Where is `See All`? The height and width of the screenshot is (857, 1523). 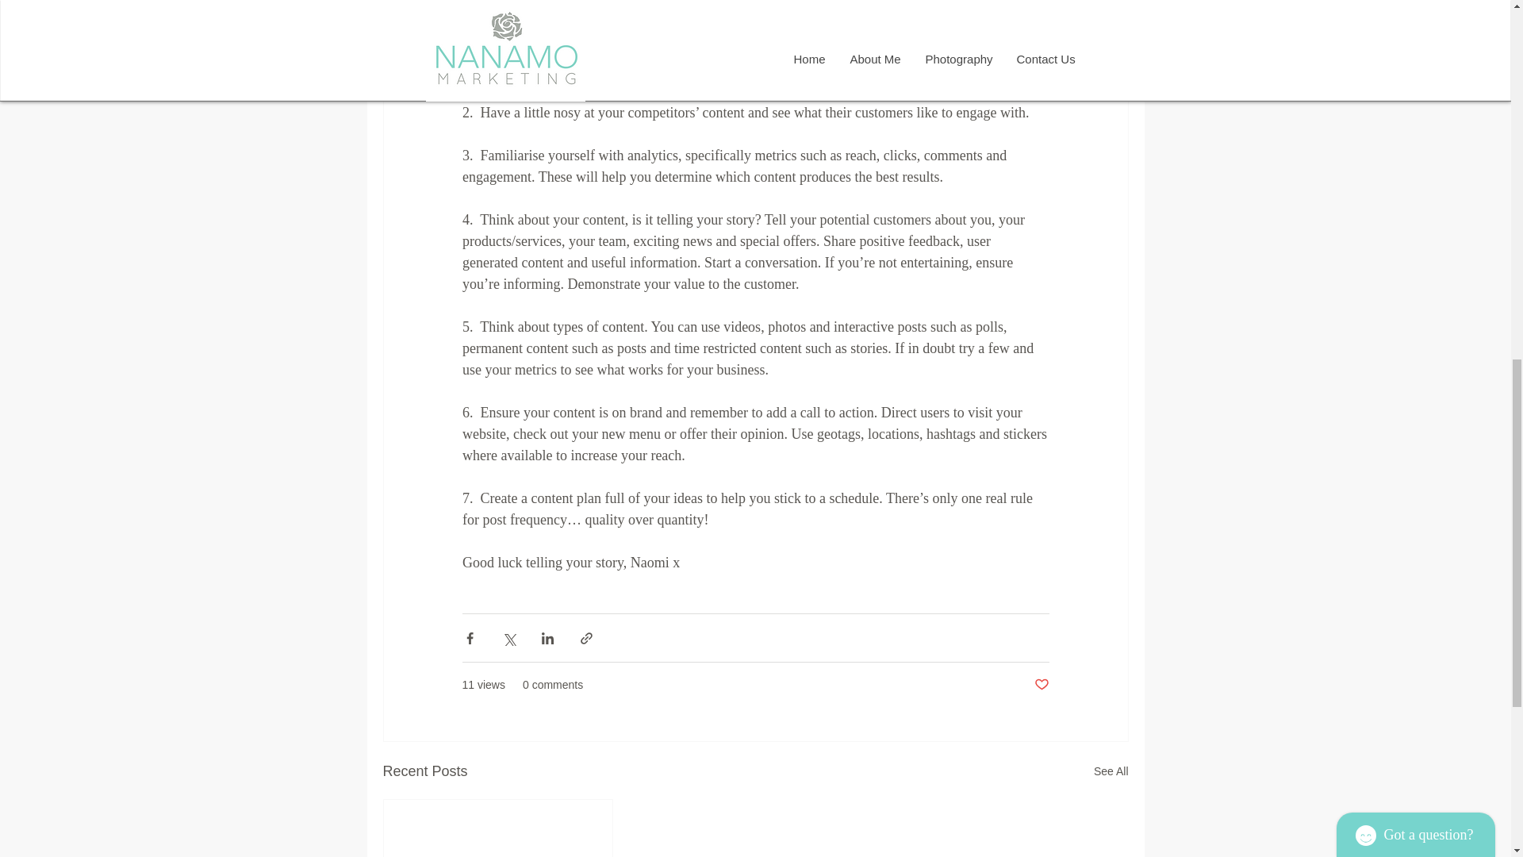 See All is located at coordinates (1111, 771).